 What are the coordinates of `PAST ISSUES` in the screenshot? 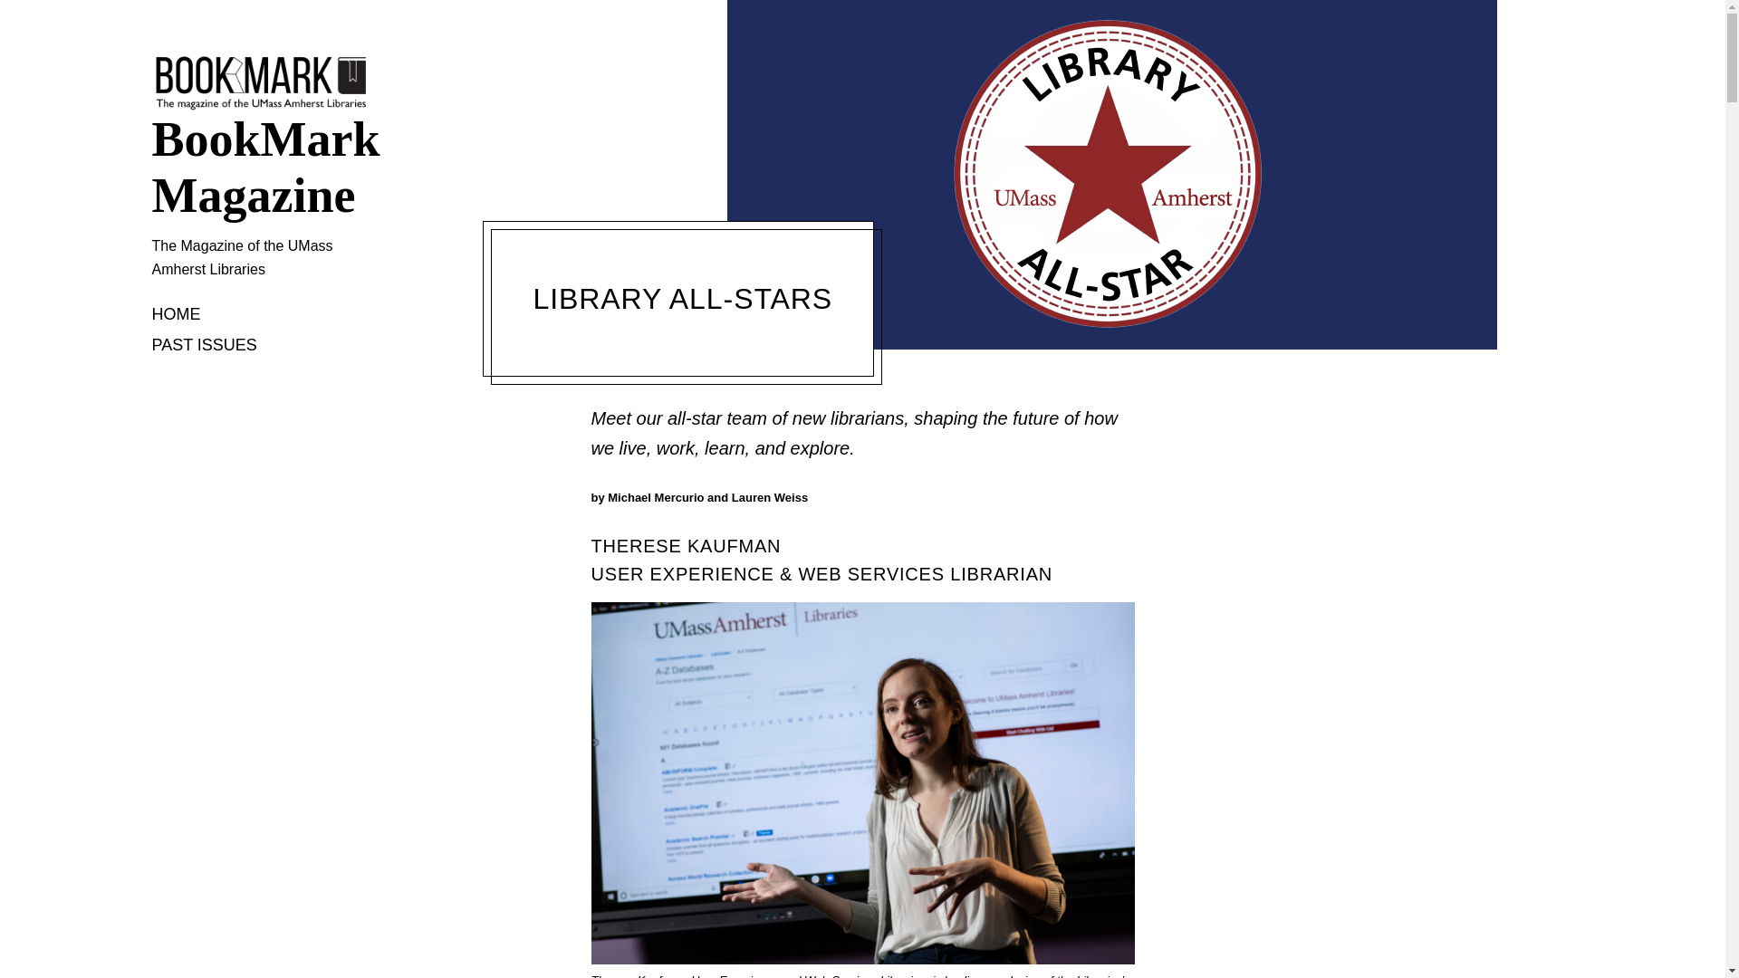 It's located at (205, 346).